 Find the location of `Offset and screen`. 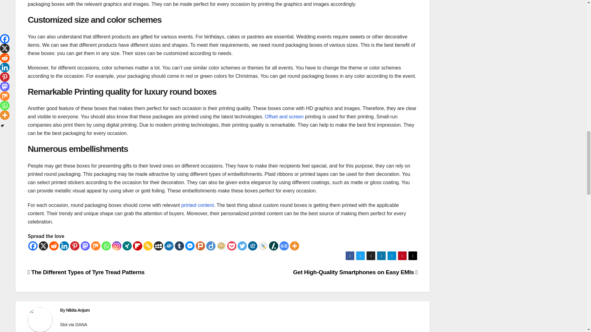

Offset and screen is located at coordinates (284, 117).